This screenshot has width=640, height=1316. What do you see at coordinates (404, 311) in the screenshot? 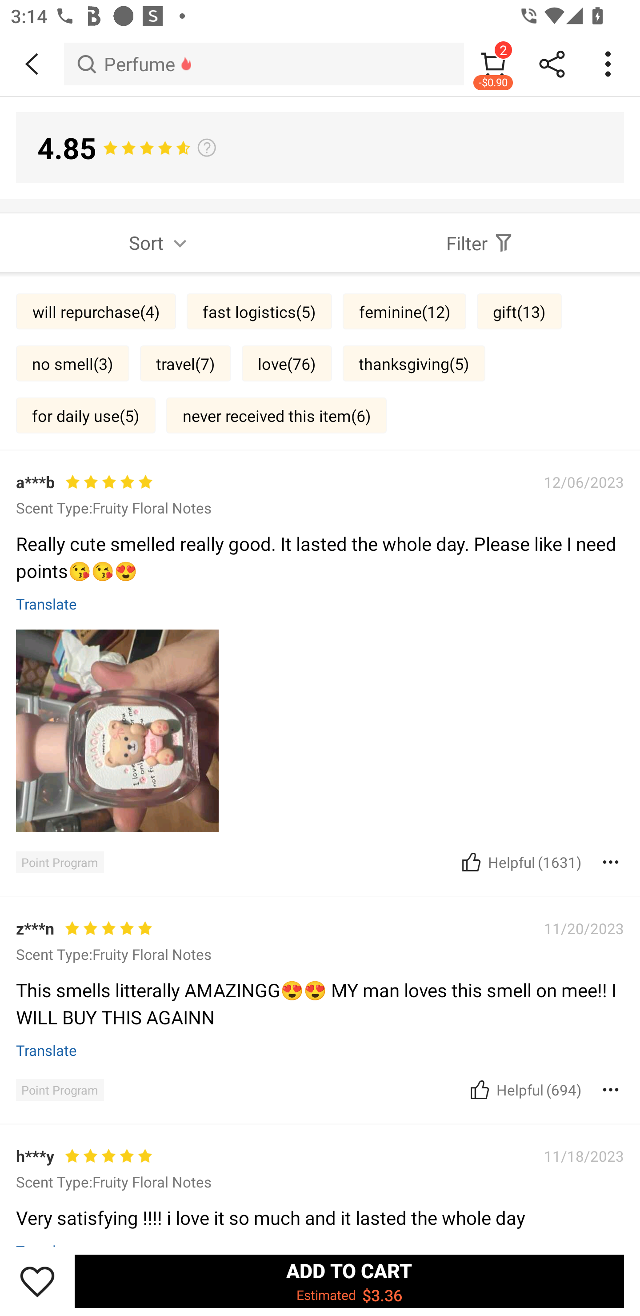
I see `feminine(12)` at bounding box center [404, 311].